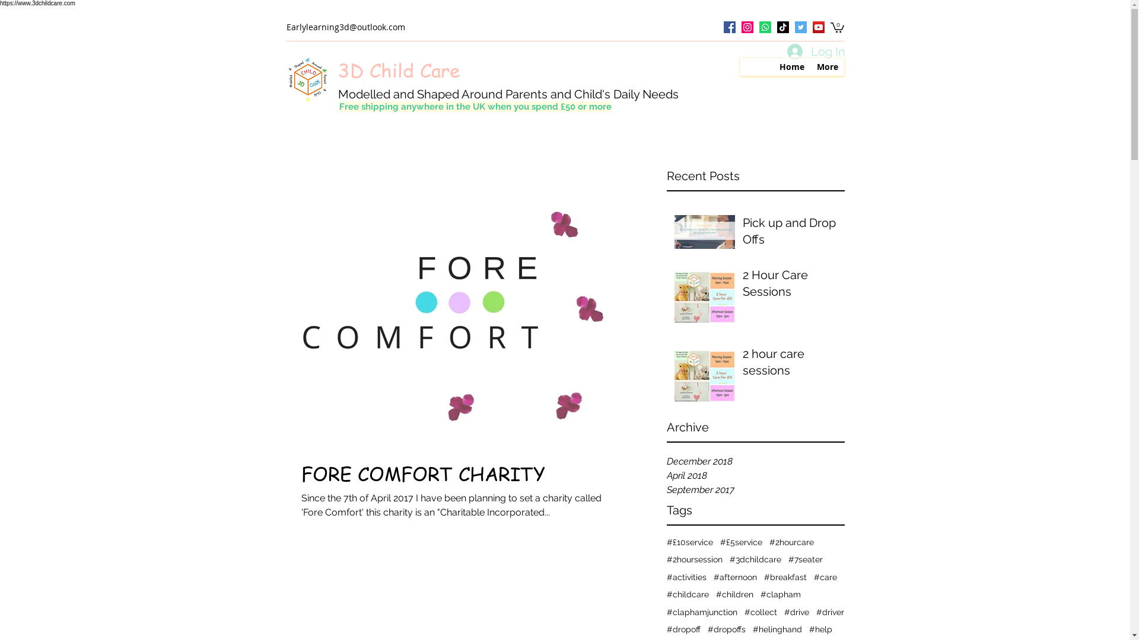 Image resolution: width=1139 pixels, height=640 pixels. What do you see at coordinates (683, 630) in the screenshot?
I see `#dropoff` at bounding box center [683, 630].